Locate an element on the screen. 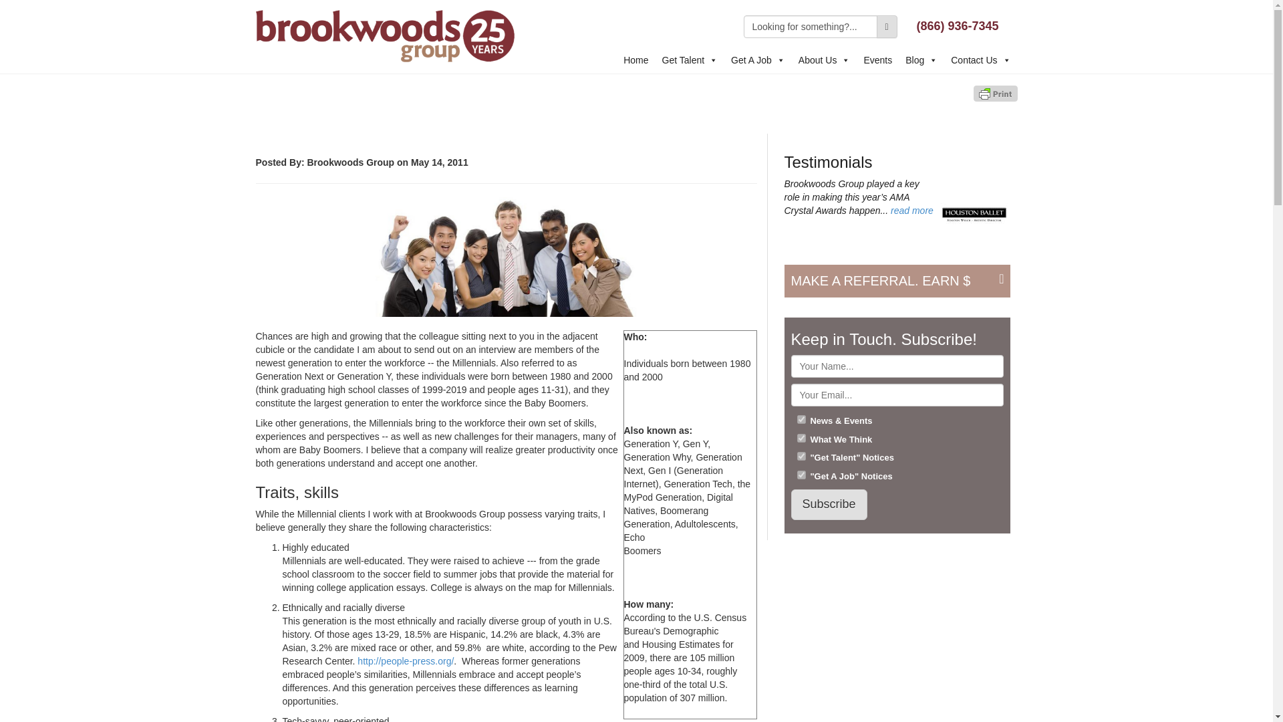 The width and height of the screenshot is (1283, 722). 8 is located at coordinates (801, 475).